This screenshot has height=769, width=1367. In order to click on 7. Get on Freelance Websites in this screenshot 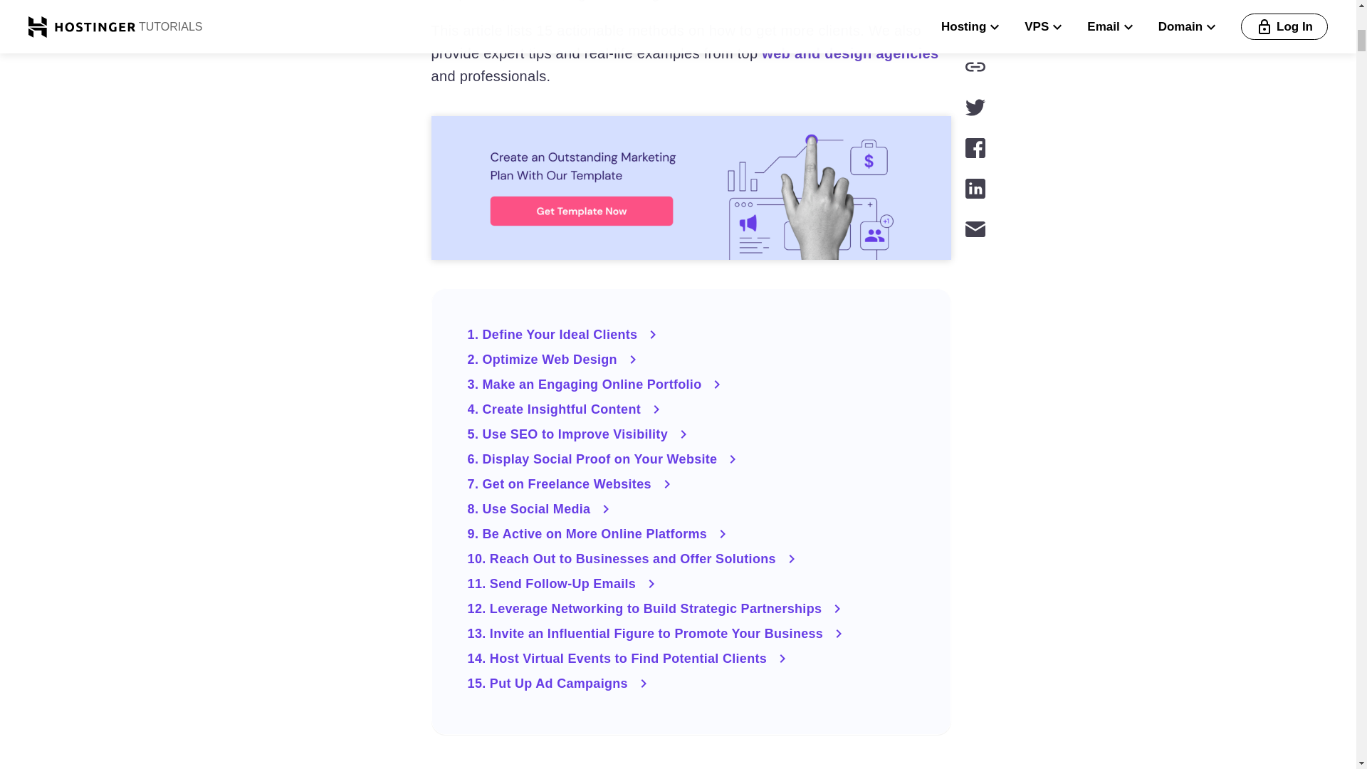, I will do `click(691, 484)`.